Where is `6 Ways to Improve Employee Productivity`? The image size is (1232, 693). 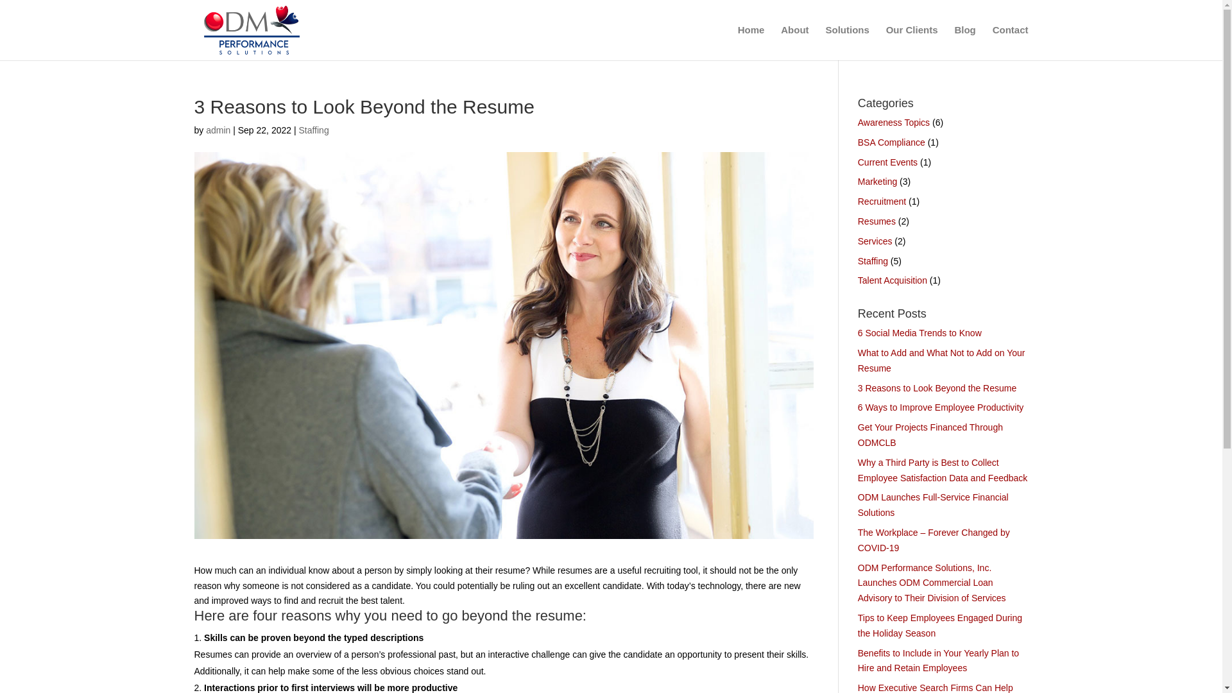
6 Ways to Improve Employee Productivity is located at coordinates (941, 407).